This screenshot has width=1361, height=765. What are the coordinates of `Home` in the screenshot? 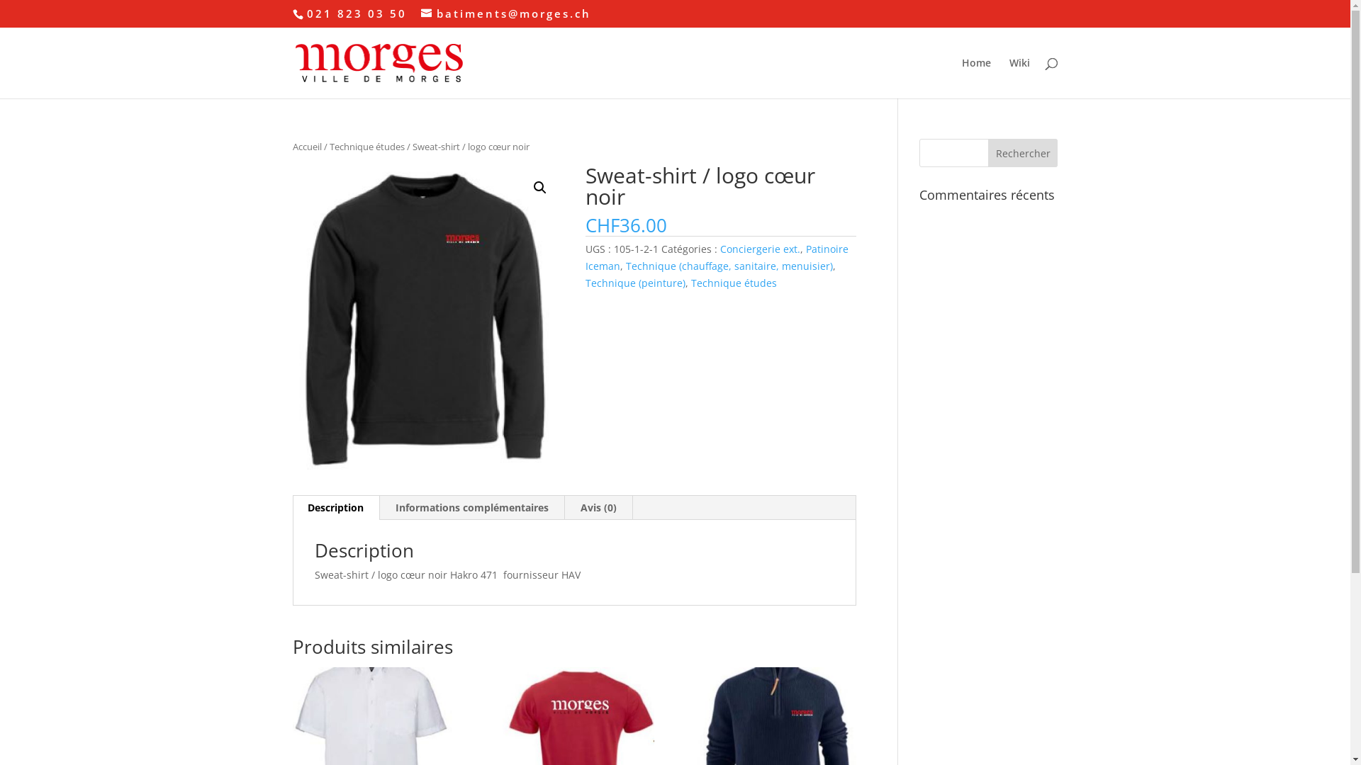 It's located at (975, 78).